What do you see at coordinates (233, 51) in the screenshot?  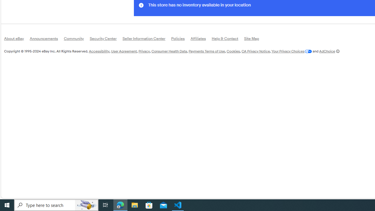 I see `Cookies` at bounding box center [233, 51].